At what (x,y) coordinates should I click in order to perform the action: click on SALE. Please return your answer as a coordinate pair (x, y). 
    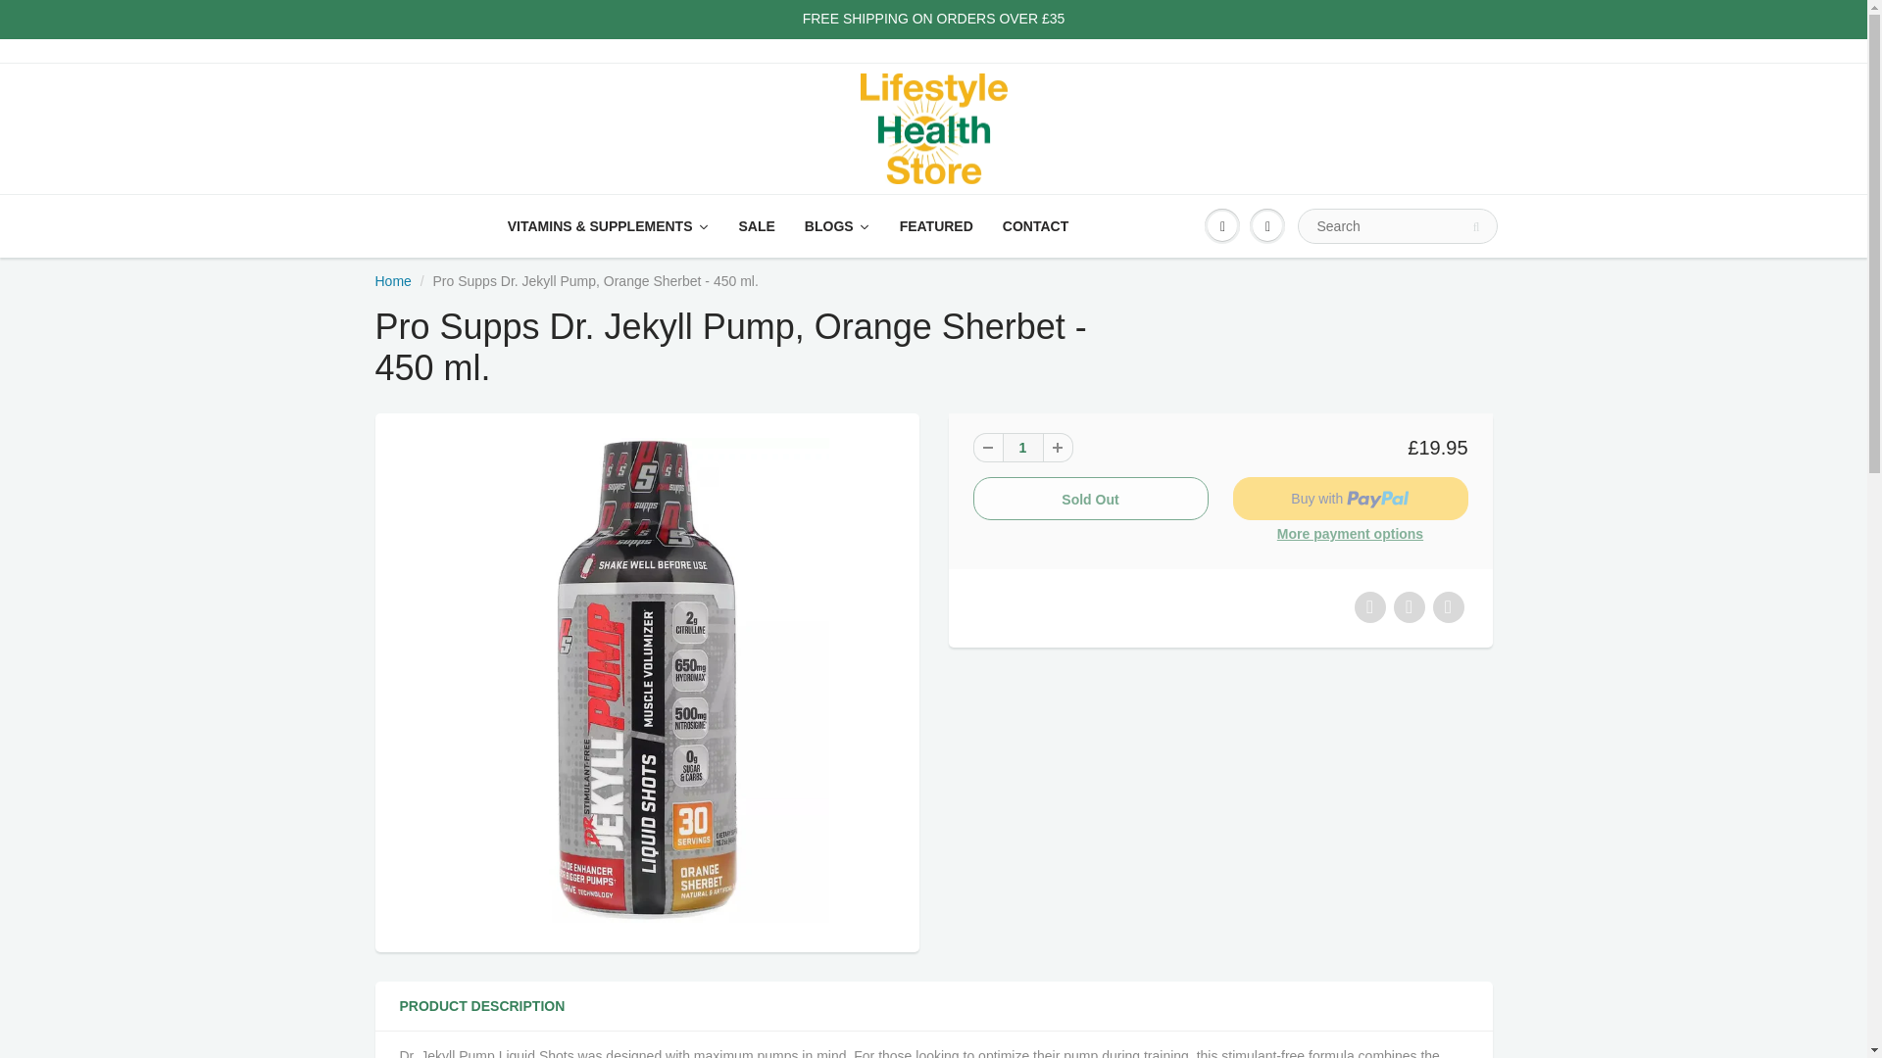
    Looking at the image, I should click on (757, 225).